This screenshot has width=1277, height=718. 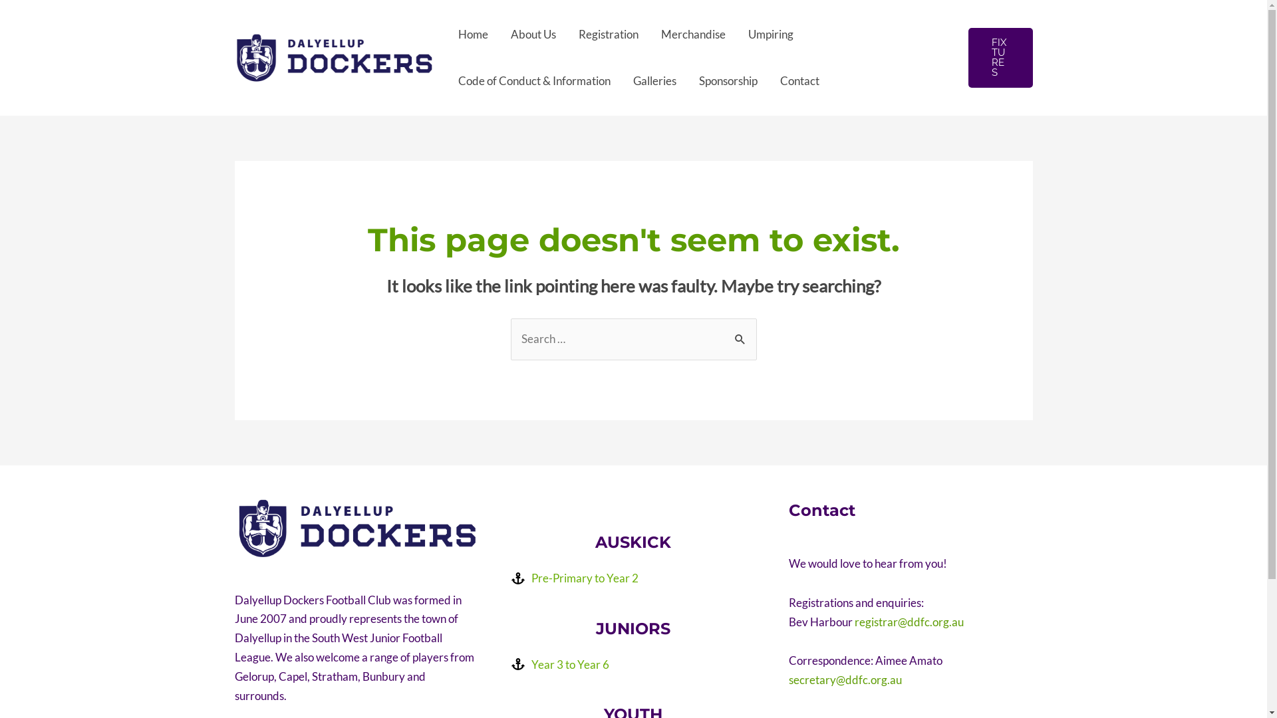 I want to click on Umpiring, so click(x=771, y=35).